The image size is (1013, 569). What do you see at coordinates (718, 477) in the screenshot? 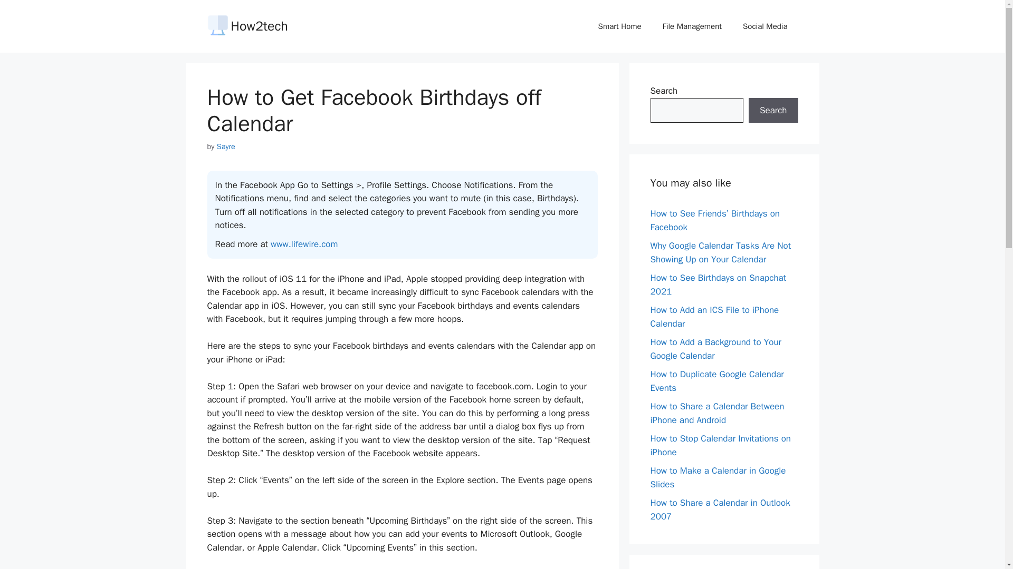
I see `How to Make a Calendar in Google Slides` at bounding box center [718, 477].